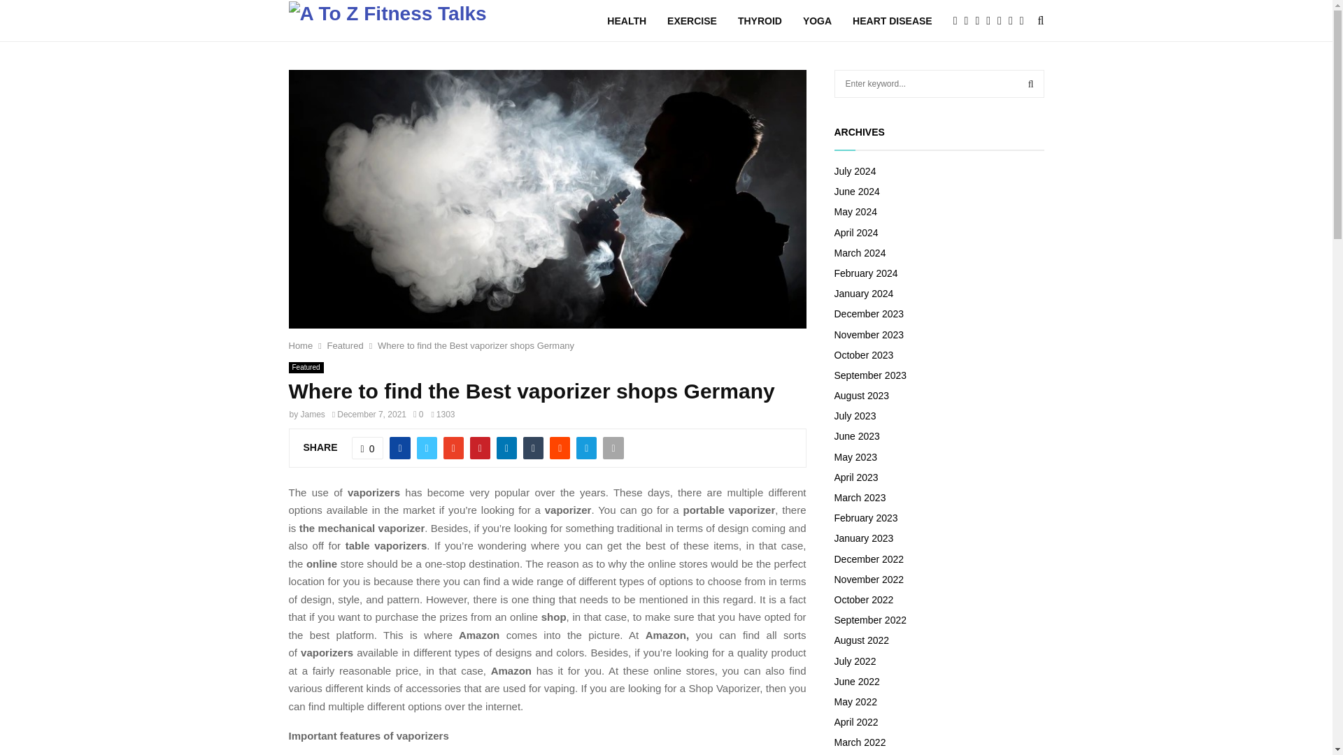 The image size is (1343, 755). What do you see at coordinates (760, 21) in the screenshot?
I see `THYROID` at bounding box center [760, 21].